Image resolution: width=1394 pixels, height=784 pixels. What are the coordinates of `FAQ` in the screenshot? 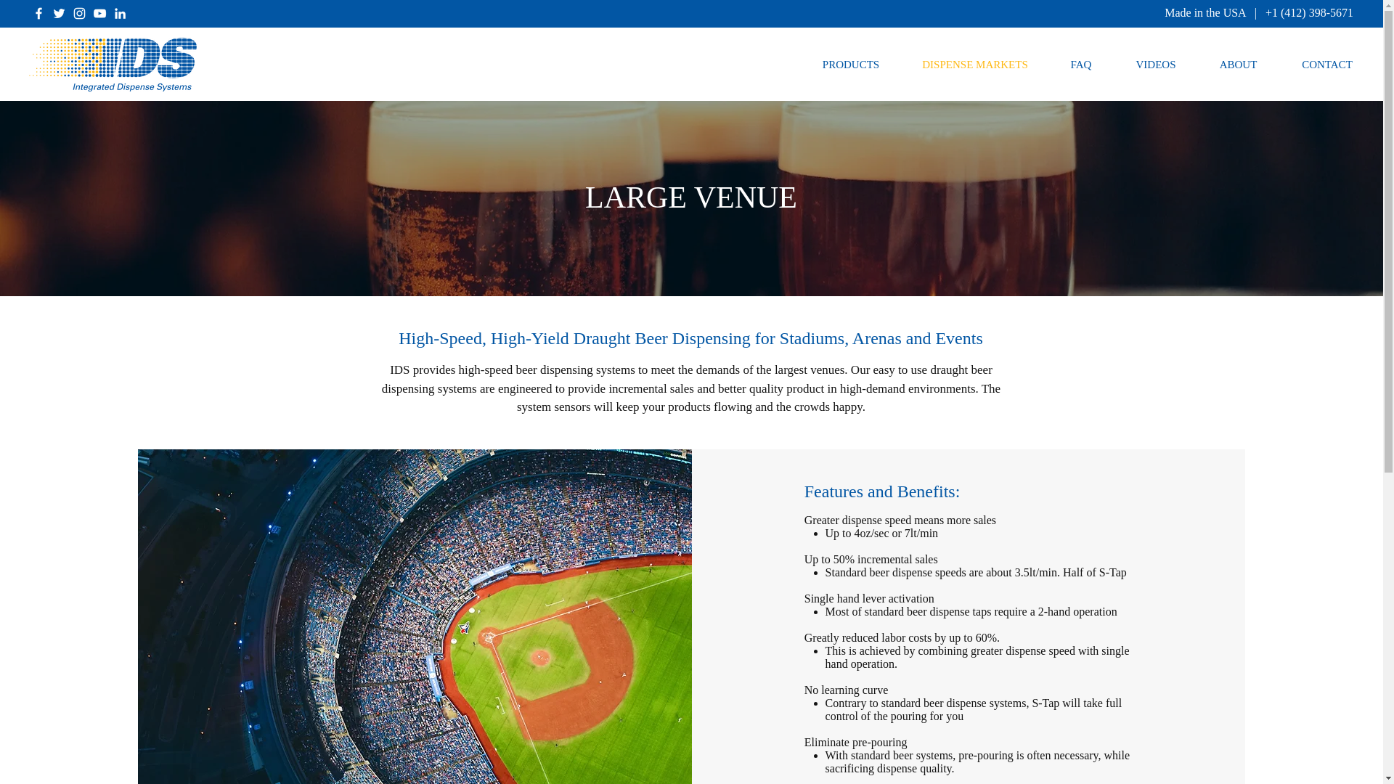 It's located at (1080, 64).